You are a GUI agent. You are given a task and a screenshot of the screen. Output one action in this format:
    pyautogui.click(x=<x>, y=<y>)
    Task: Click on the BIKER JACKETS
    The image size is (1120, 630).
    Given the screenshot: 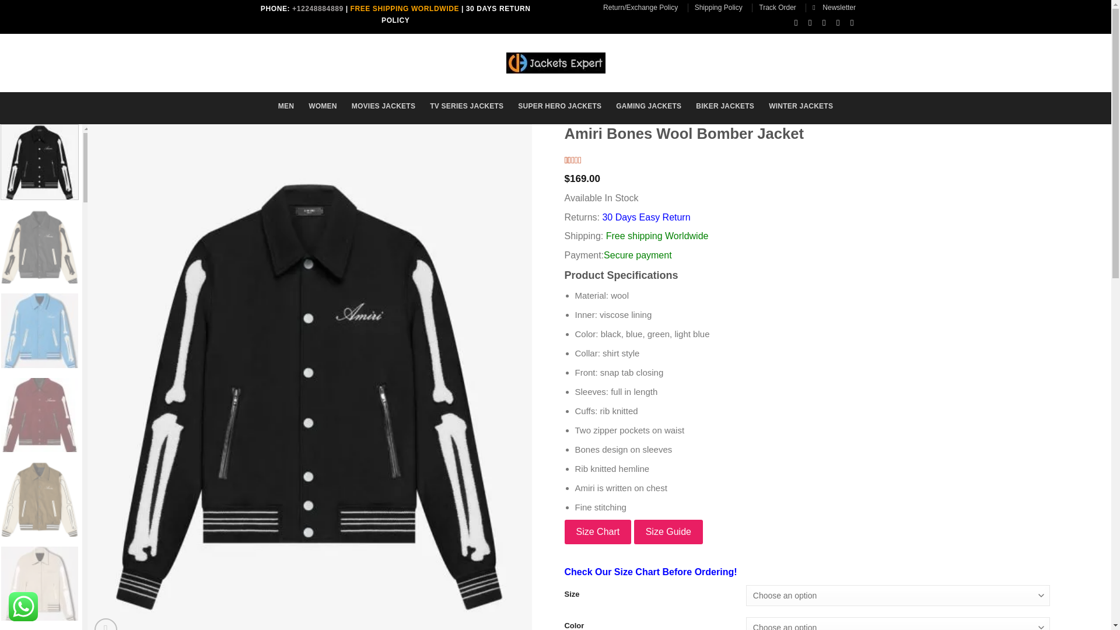 What is the action you would take?
    pyautogui.click(x=724, y=106)
    